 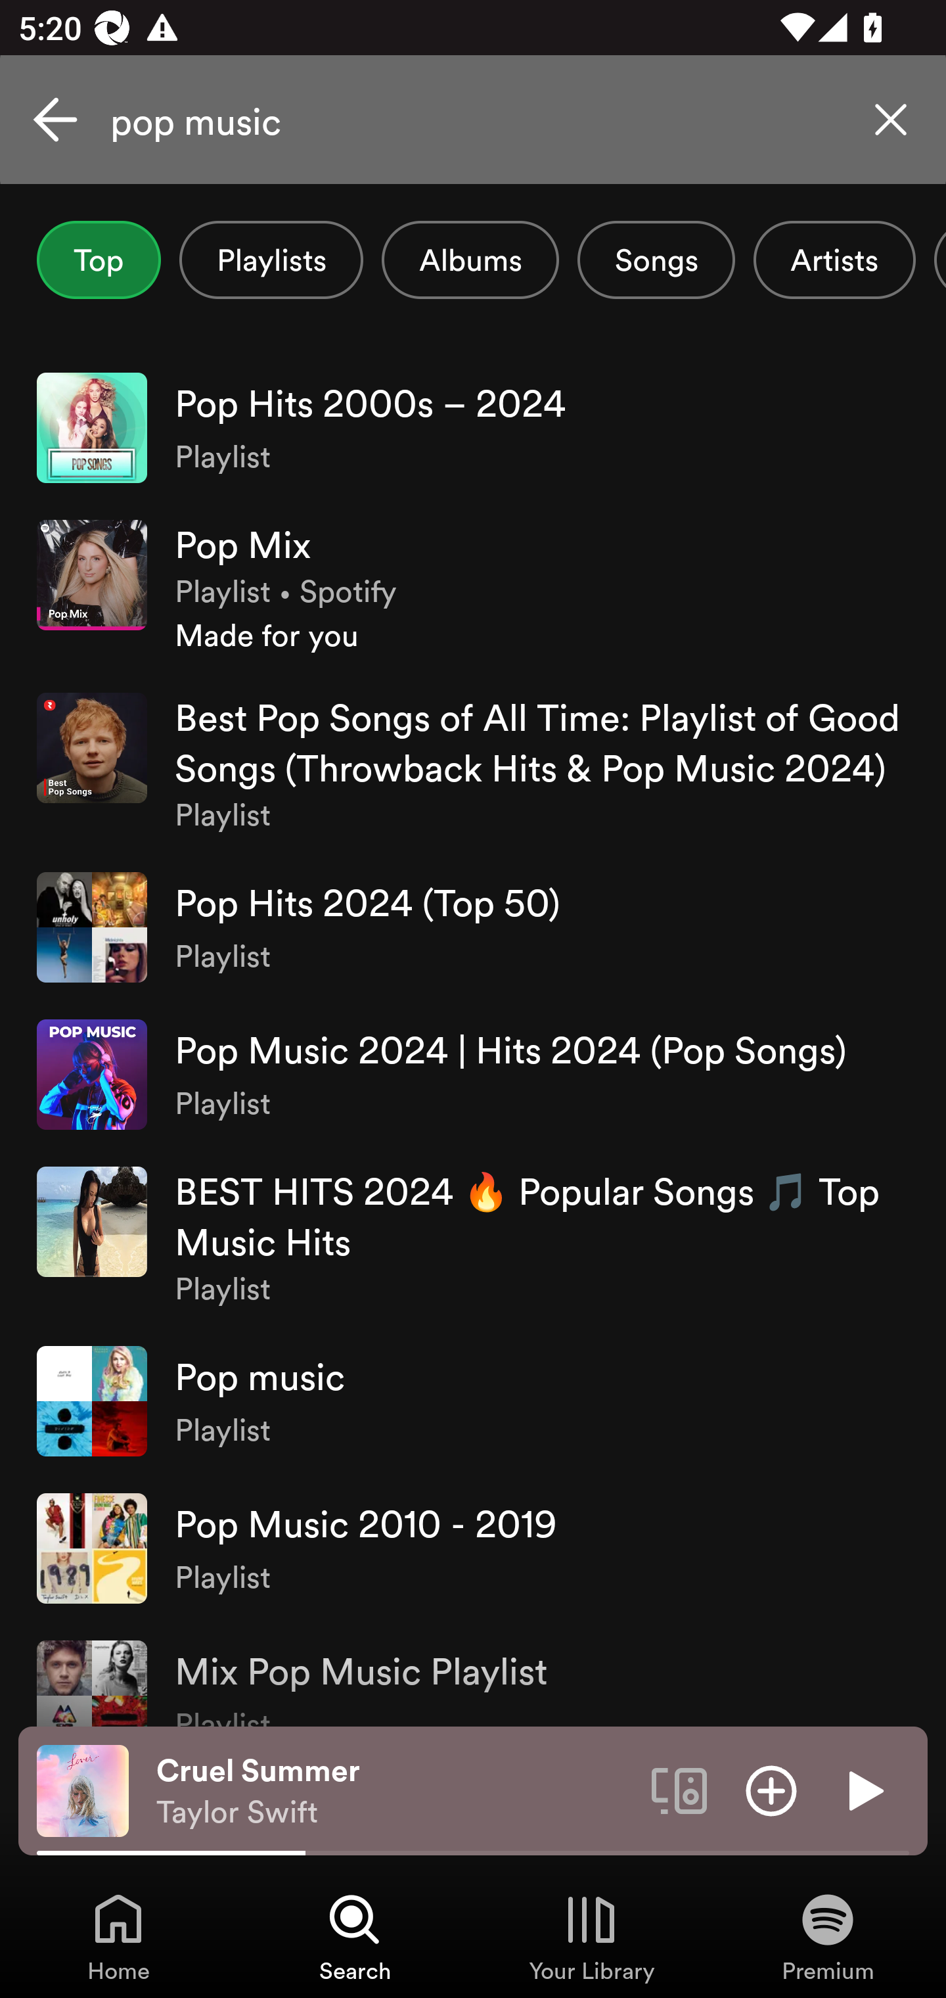 What do you see at coordinates (394, 1791) in the screenshot?
I see `Cruel Summer Taylor Swift` at bounding box center [394, 1791].